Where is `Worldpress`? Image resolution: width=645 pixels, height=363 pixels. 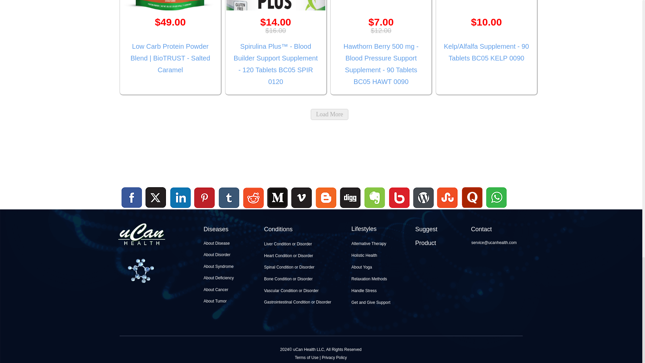
Worldpress is located at coordinates (423, 209).